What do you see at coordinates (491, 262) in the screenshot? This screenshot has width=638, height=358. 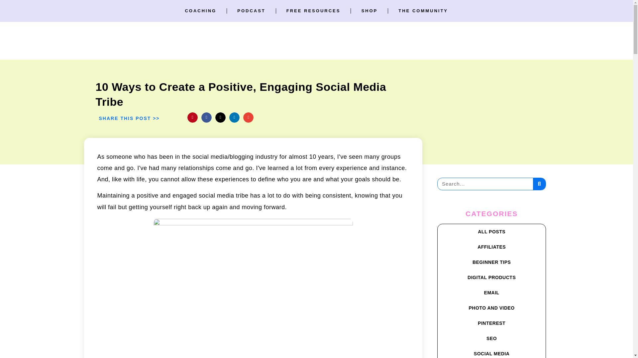 I see `BEGINNER TIPS` at bounding box center [491, 262].